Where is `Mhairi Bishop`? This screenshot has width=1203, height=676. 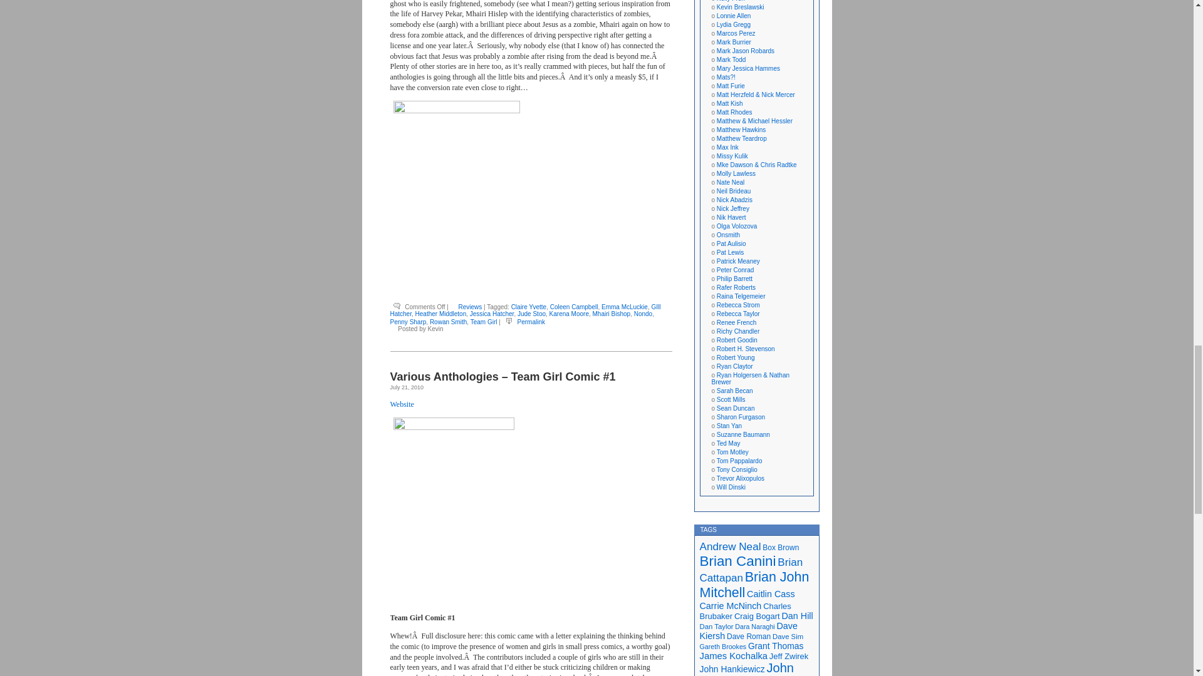 Mhairi Bishop is located at coordinates (612, 313).